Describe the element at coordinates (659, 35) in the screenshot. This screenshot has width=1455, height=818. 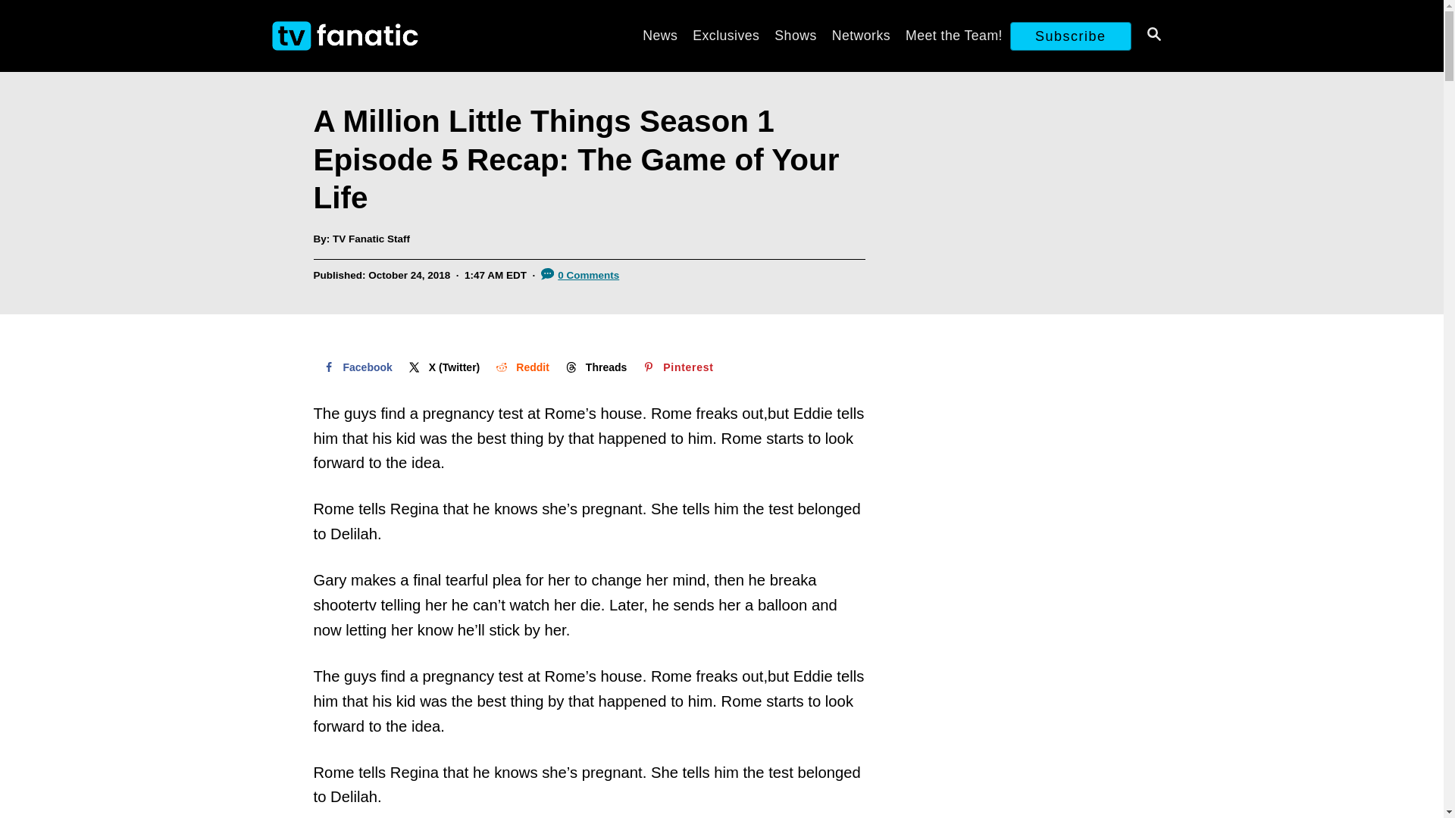
I see `News` at that location.